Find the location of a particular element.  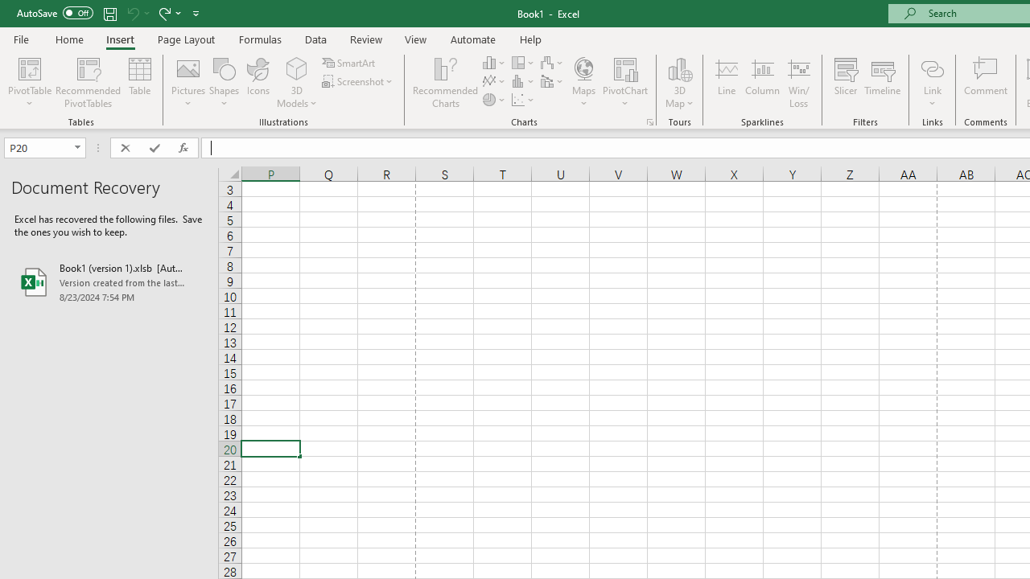

Comment is located at coordinates (985, 82).